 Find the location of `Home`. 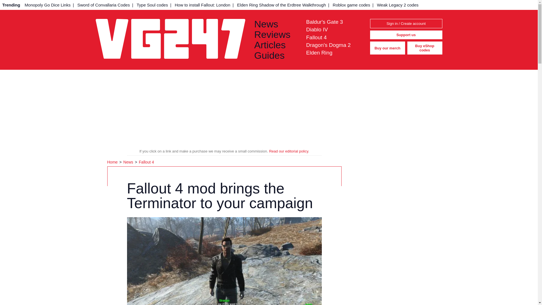

Home is located at coordinates (113, 162).